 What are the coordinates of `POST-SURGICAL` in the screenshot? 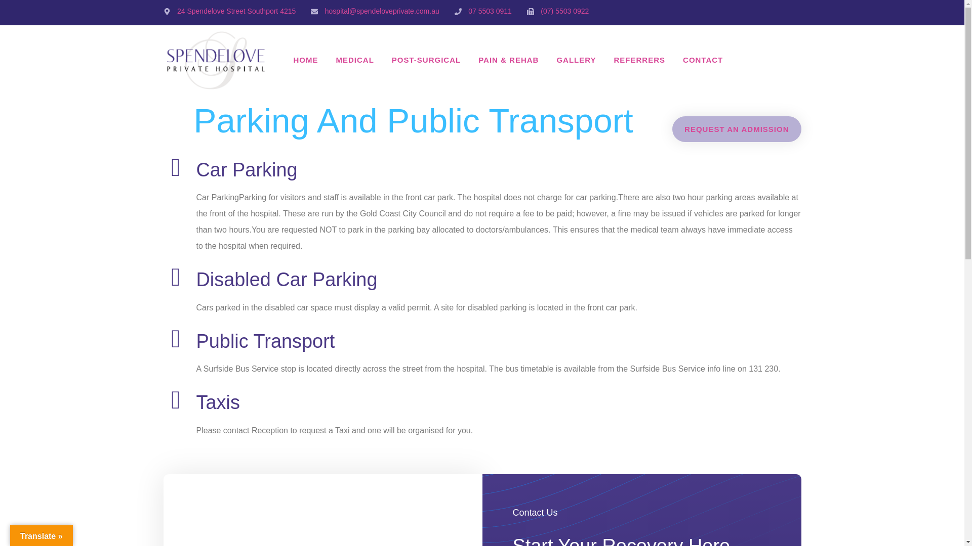 It's located at (426, 60).